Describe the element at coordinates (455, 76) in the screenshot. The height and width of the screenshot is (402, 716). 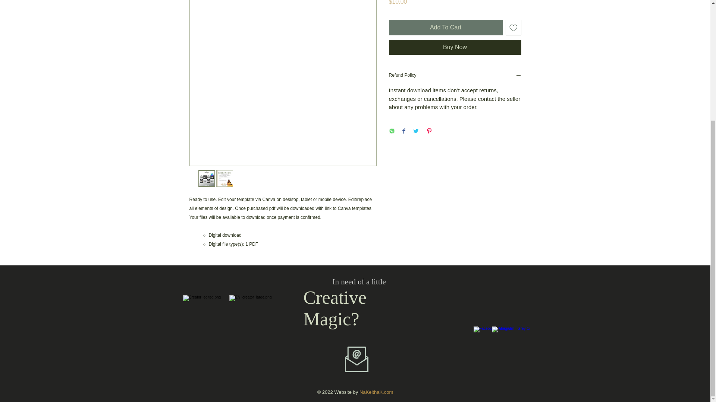
I see `Refund Policy` at that location.